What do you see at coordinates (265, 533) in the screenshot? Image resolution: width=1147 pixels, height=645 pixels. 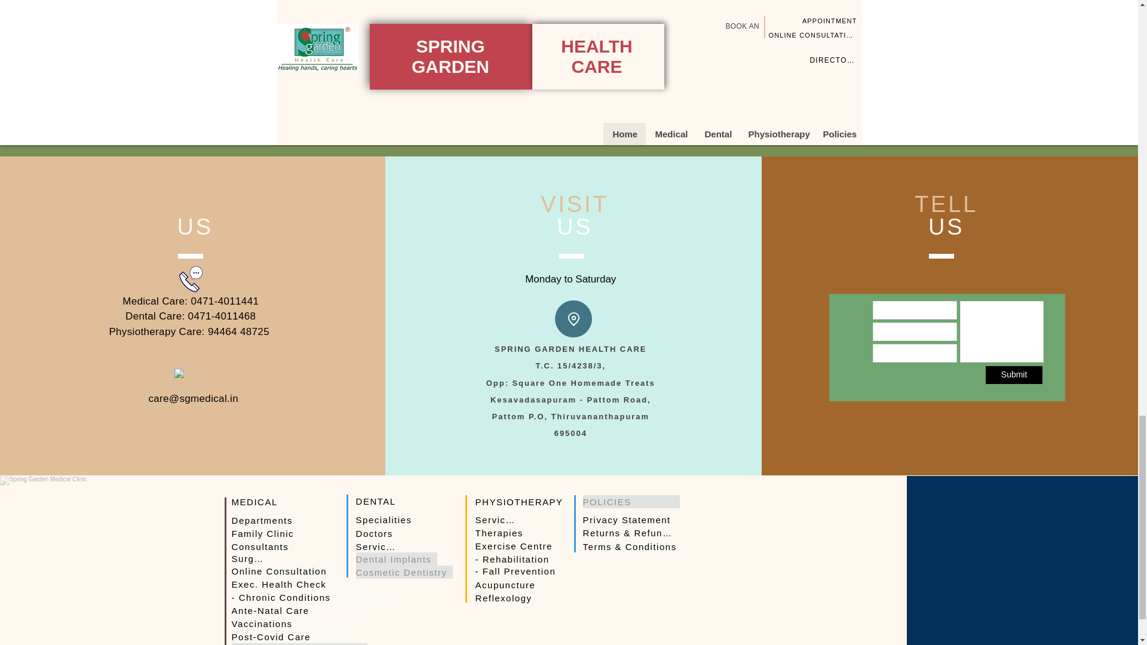 I see `Family Clinic` at bounding box center [265, 533].